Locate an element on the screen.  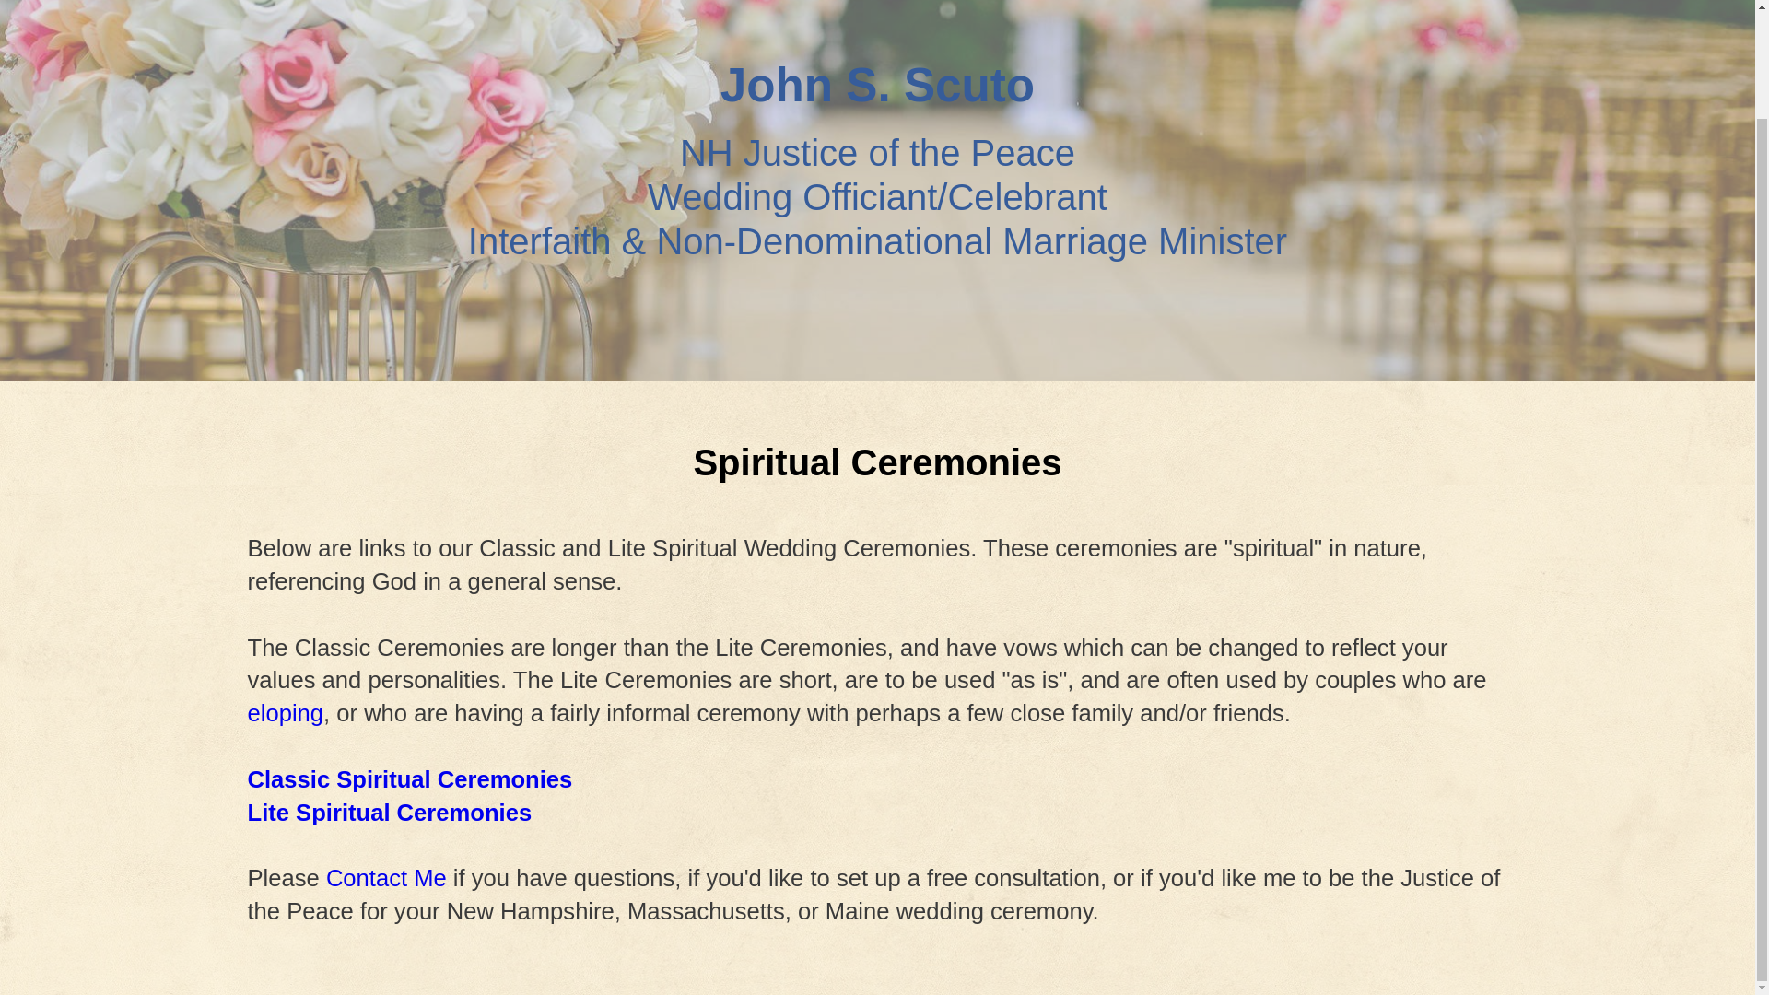
Lite Spiritual Ceremonies is located at coordinates (389, 813).